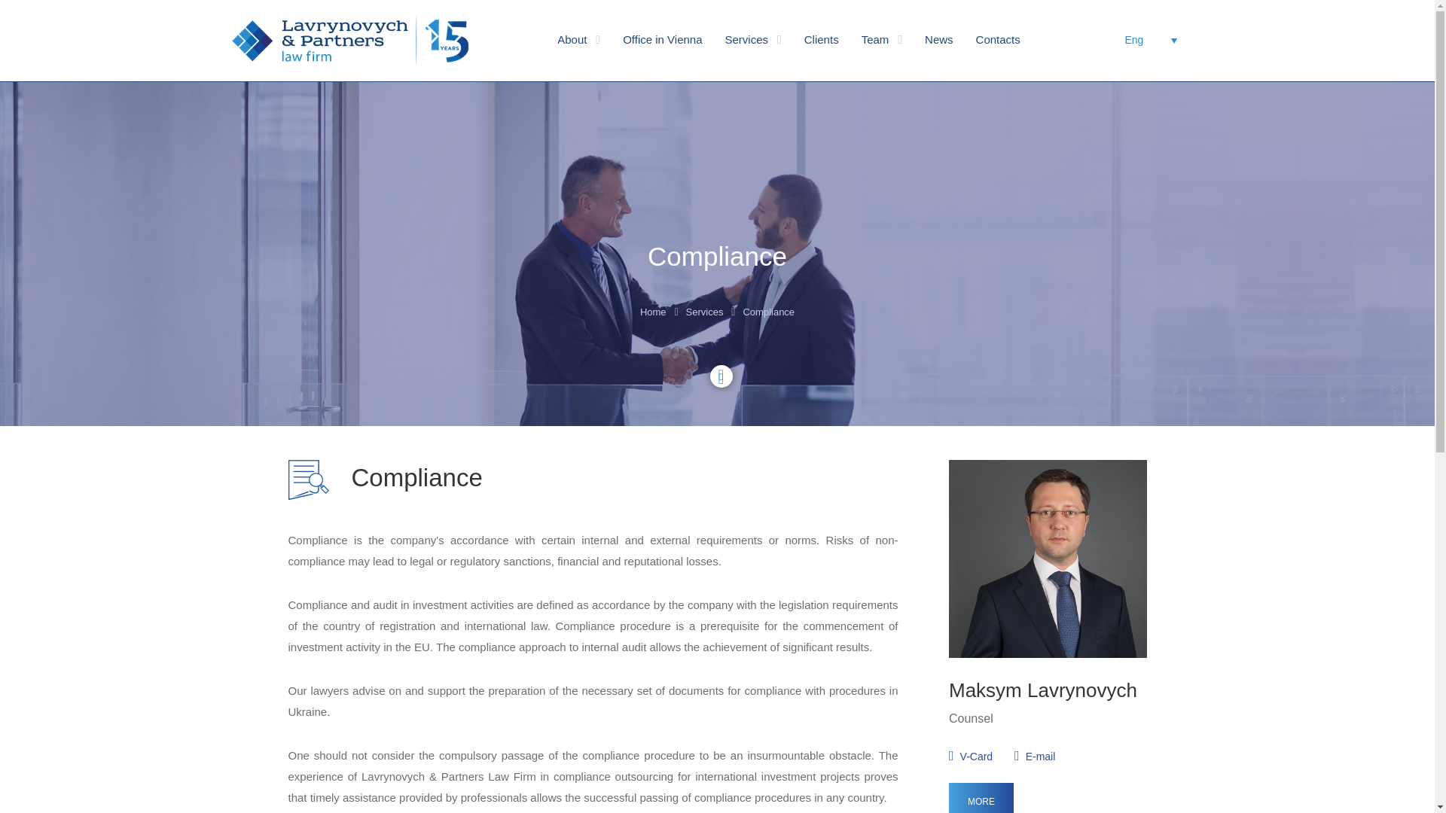 The width and height of the screenshot is (1446, 813). What do you see at coordinates (821, 41) in the screenshot?
I see `Clients` at bounding box center [821, 41].